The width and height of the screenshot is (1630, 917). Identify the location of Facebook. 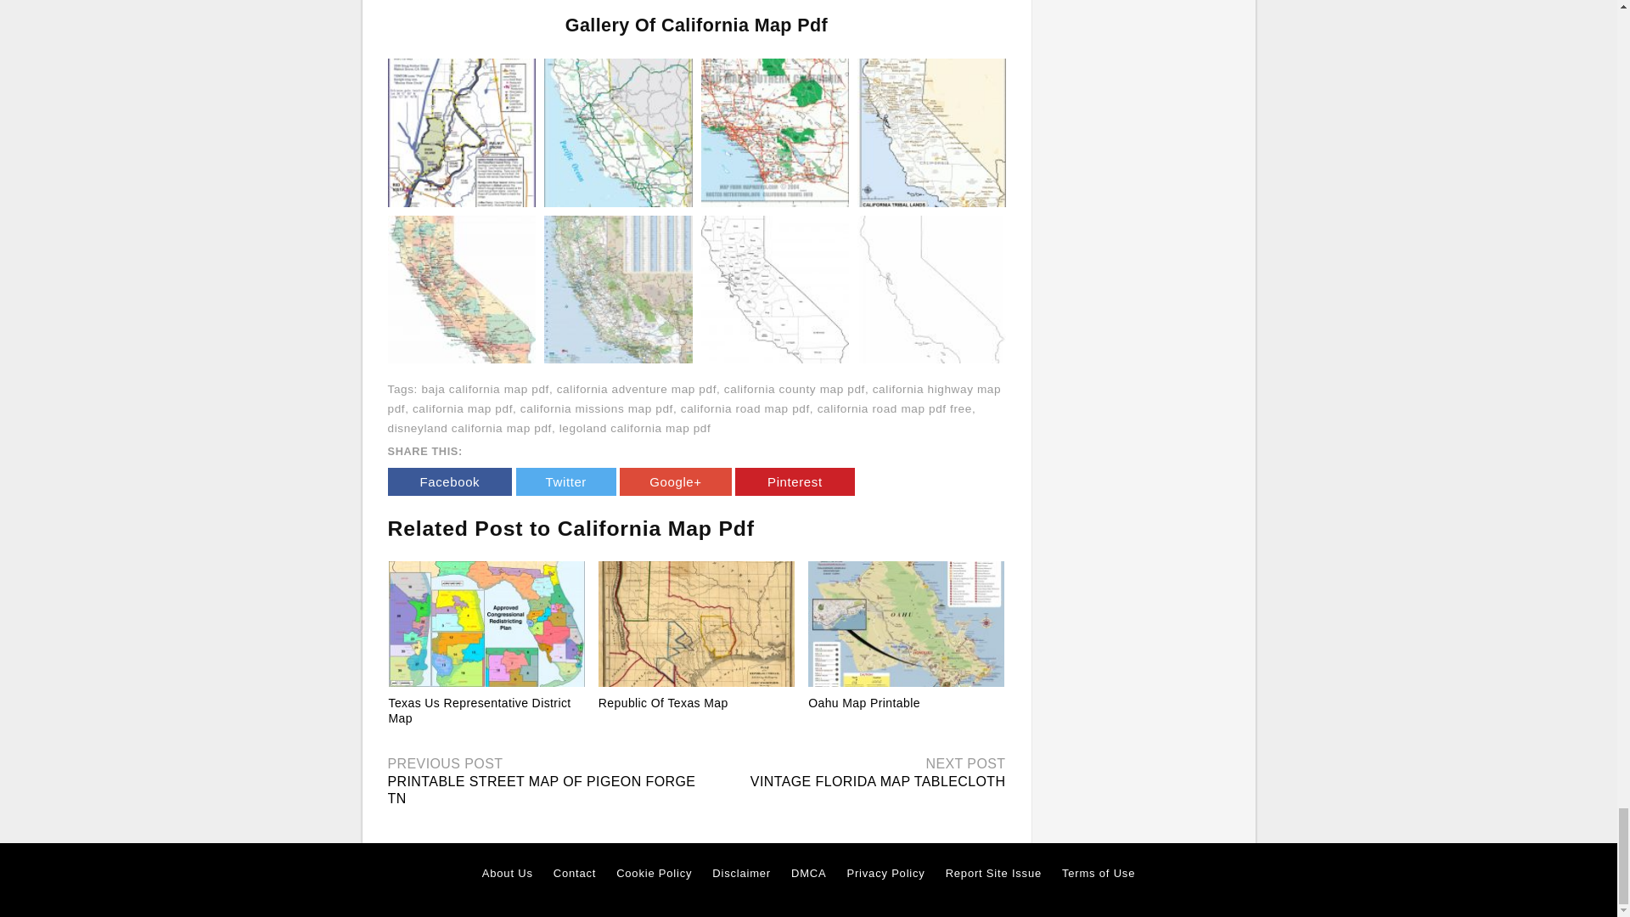
(449, 481).